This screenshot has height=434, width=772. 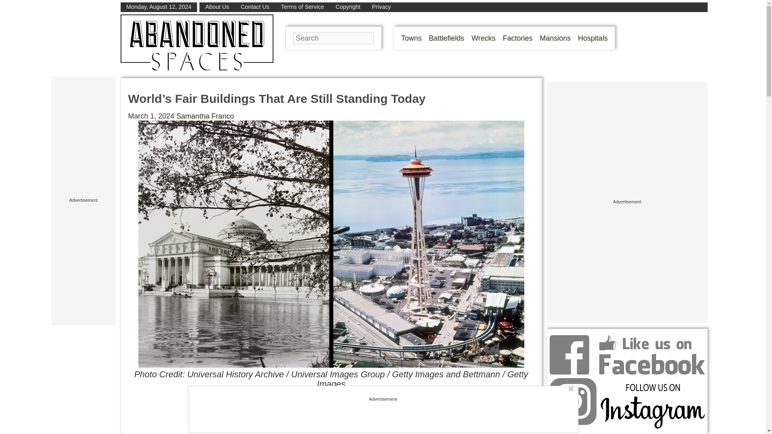 I want to click on Factories, so click(x=517, y=38).